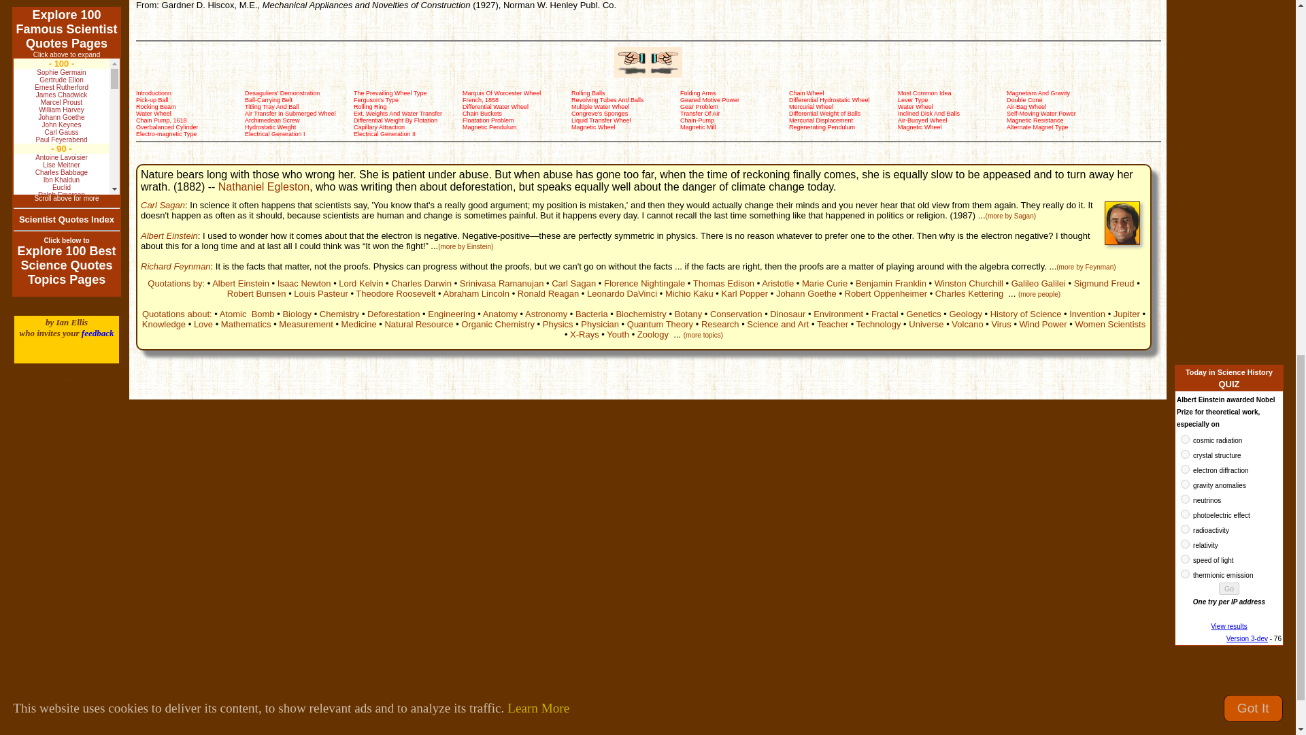 This screenshot has height=735, width=1306. I want to click on Pick-up Ball, so click(152, 99).